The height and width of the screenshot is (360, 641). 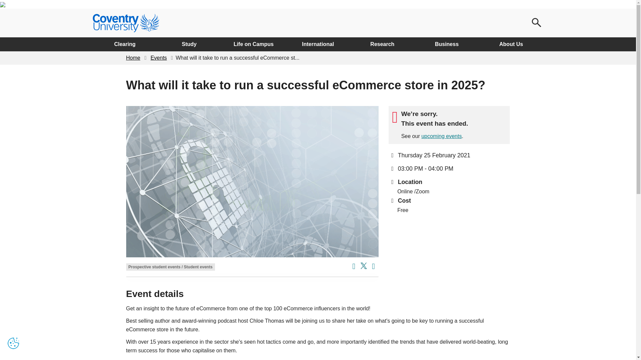 I want to click on Coventry University, so click(x=126, y=23).